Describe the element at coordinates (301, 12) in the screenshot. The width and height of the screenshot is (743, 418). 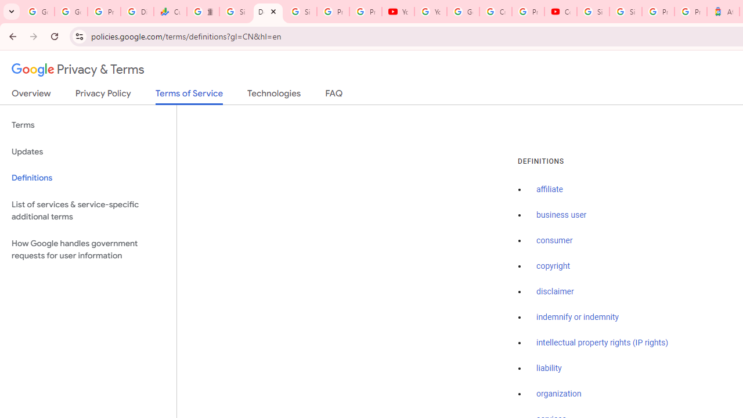
I see `Sign in - Google Accounts` at that location.